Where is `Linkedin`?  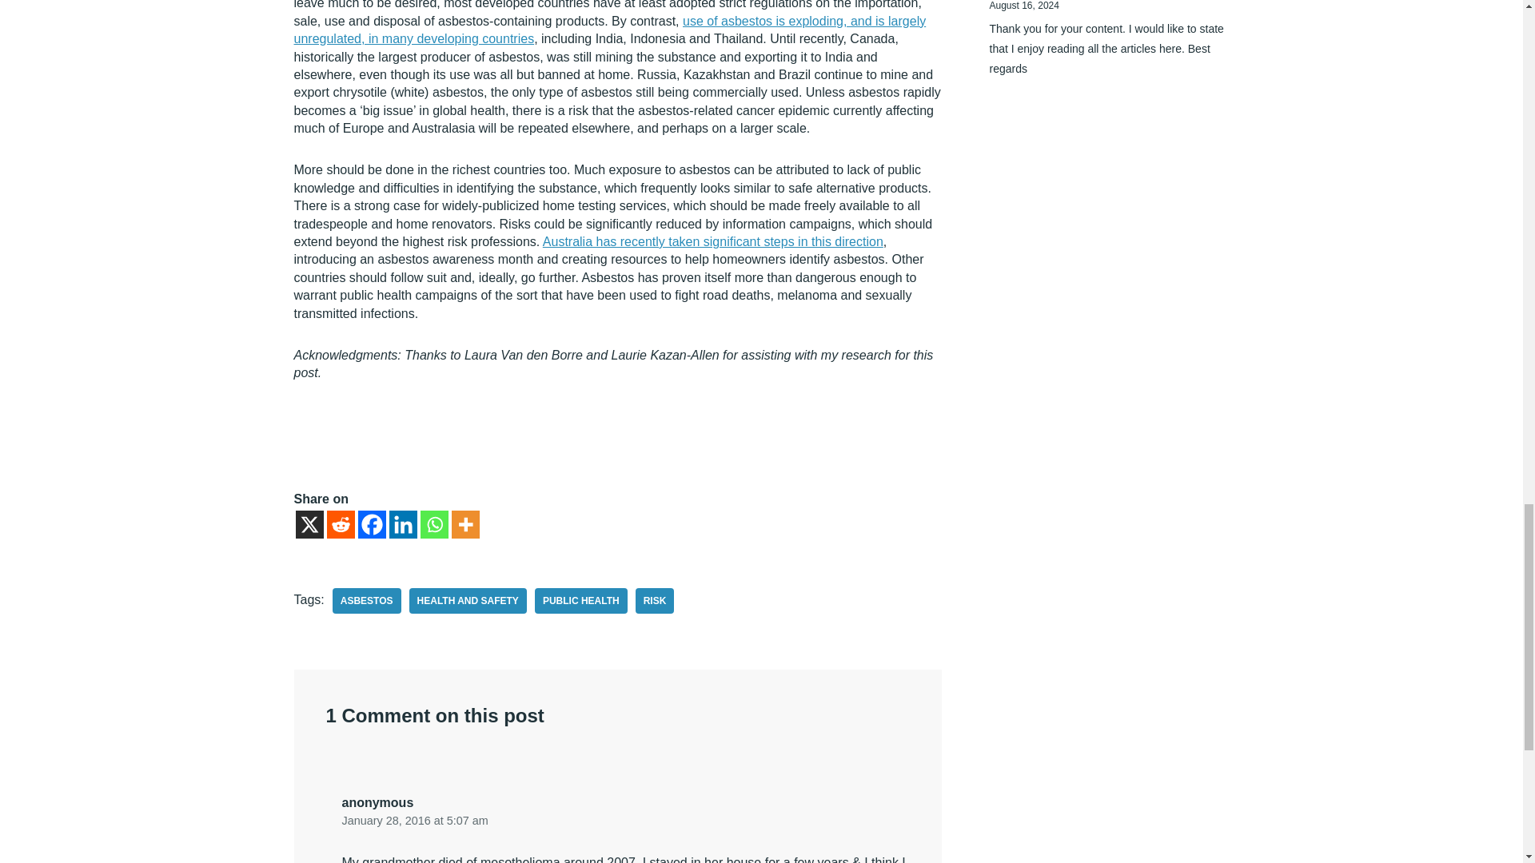 Linkedin is located at coordinates (401, 524).